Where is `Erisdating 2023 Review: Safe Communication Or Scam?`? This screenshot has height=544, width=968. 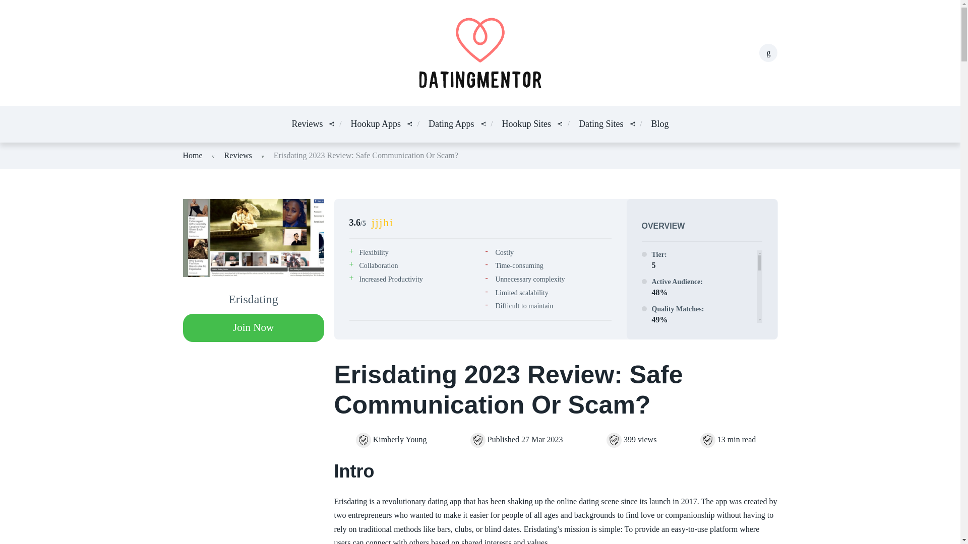
Erisdating 2023 Review: Safe Communication Or Scam? is located at coordinates (366, 155).